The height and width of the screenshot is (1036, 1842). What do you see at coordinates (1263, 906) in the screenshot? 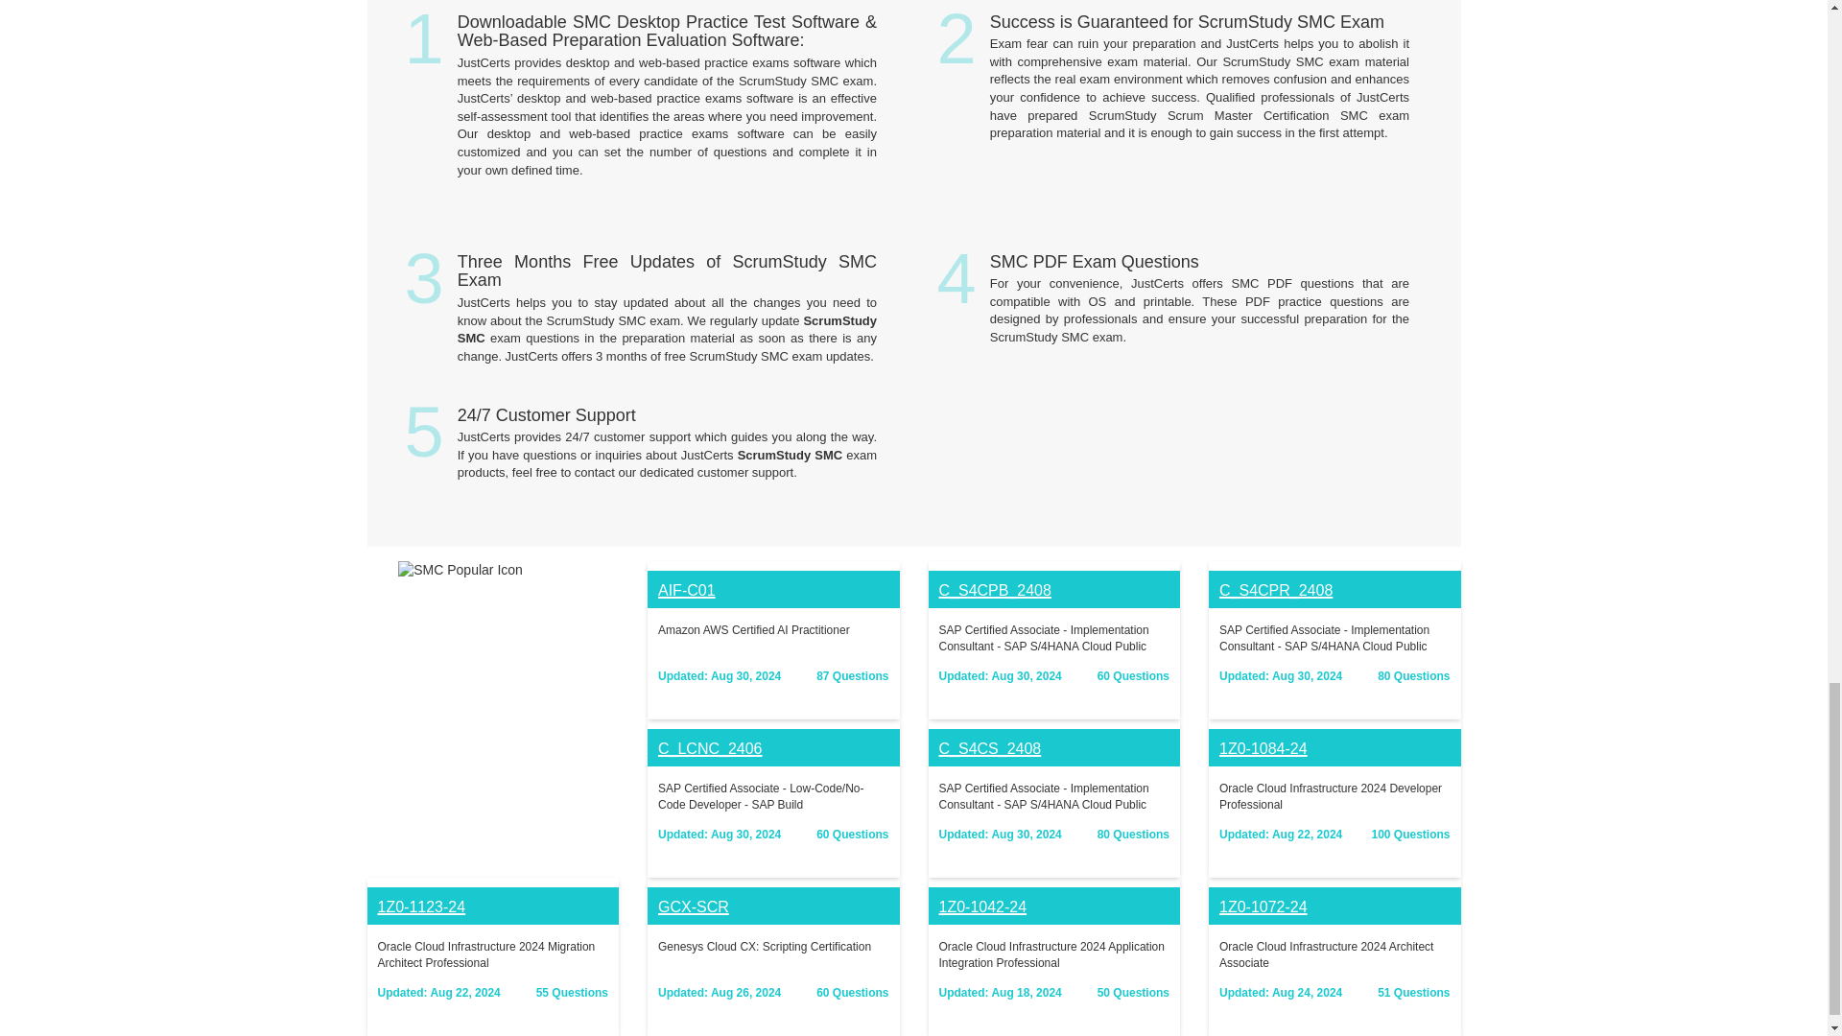
I see ` Oracle 1Z0-1072-24 Exam` at bounding box center [1263, 906].